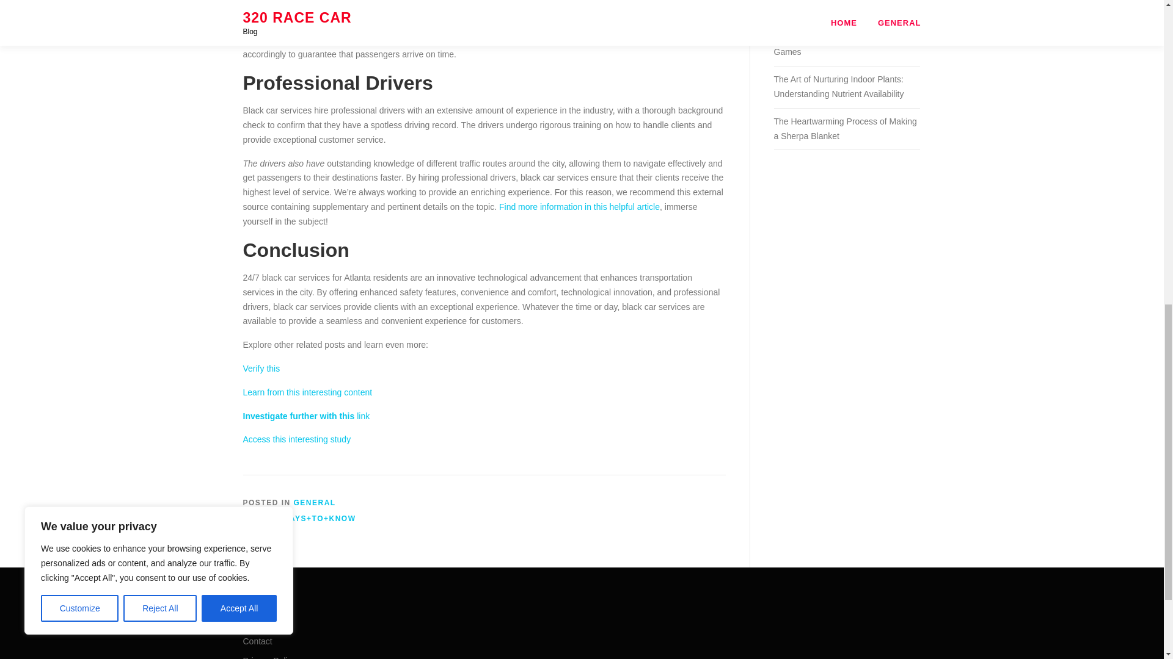 The height and width of the screenshot is (659, 1173). What do you see at coordinates (297, 439) in the screenshot?
I see `Access this interesting study` at bounding box center [297, 439].